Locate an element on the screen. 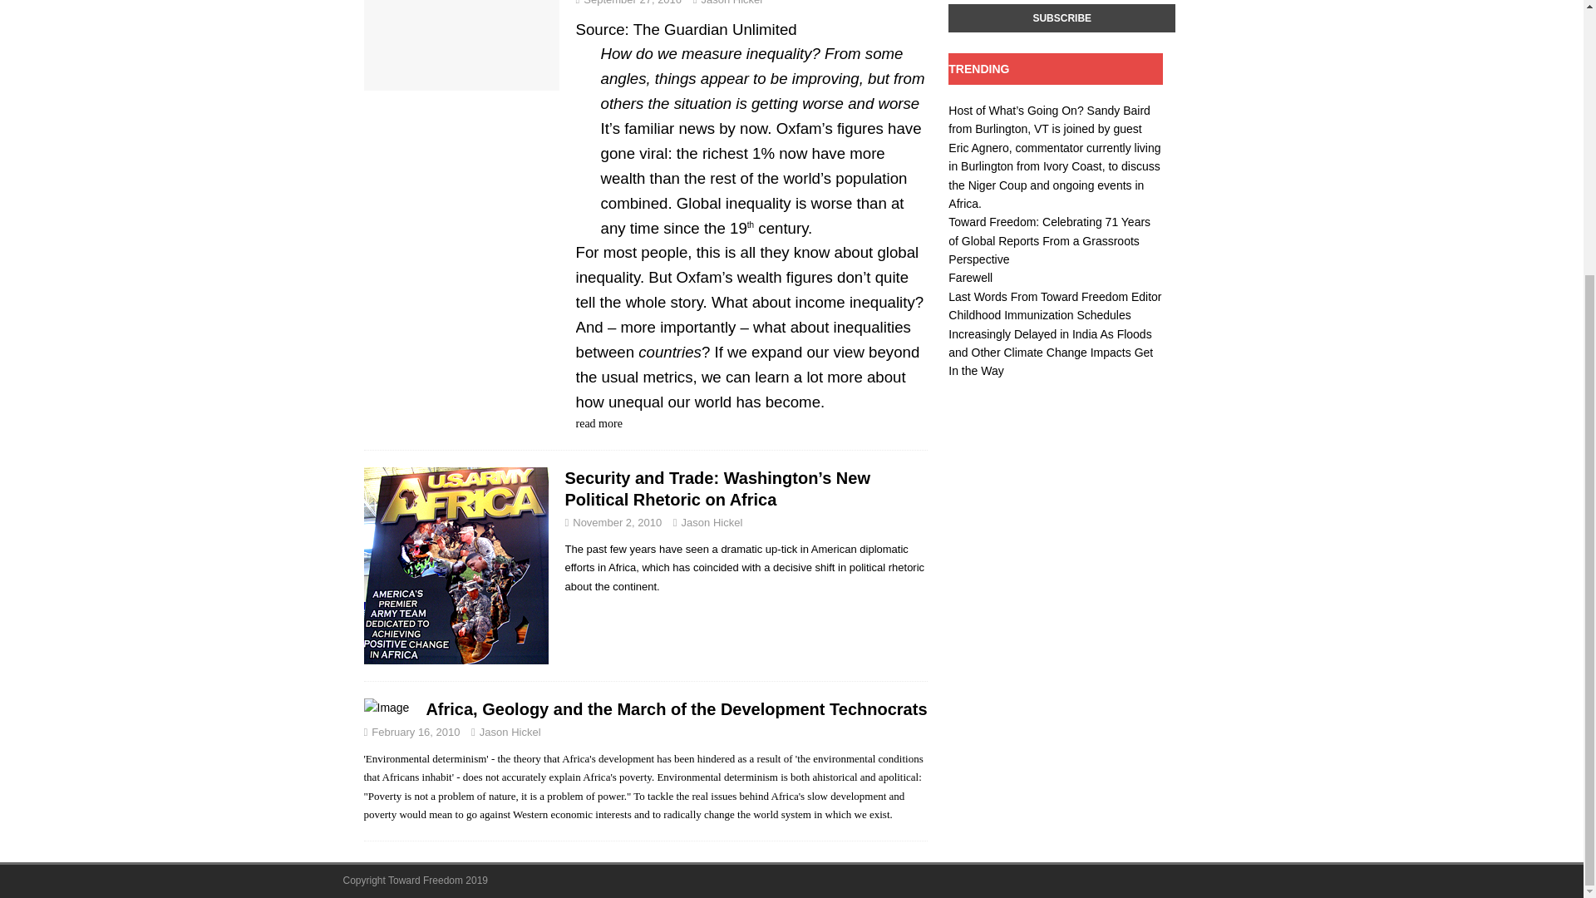 This screenshot has width=1596, height=898. Jason Hickel is located at coordinates (510, 732).